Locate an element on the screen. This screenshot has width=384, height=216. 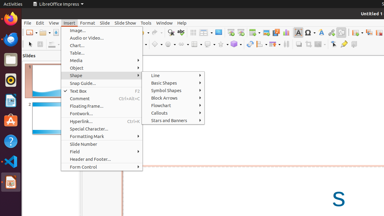
File is located at coordinates (28, 23).